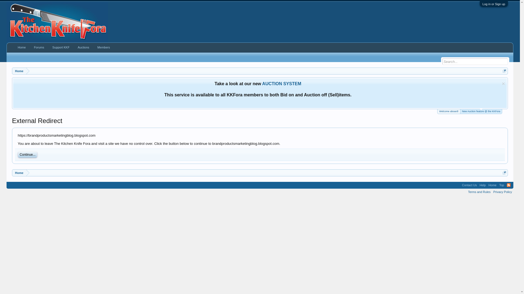  I want to click on AUCTION SYSTEM, so click(282, 84).